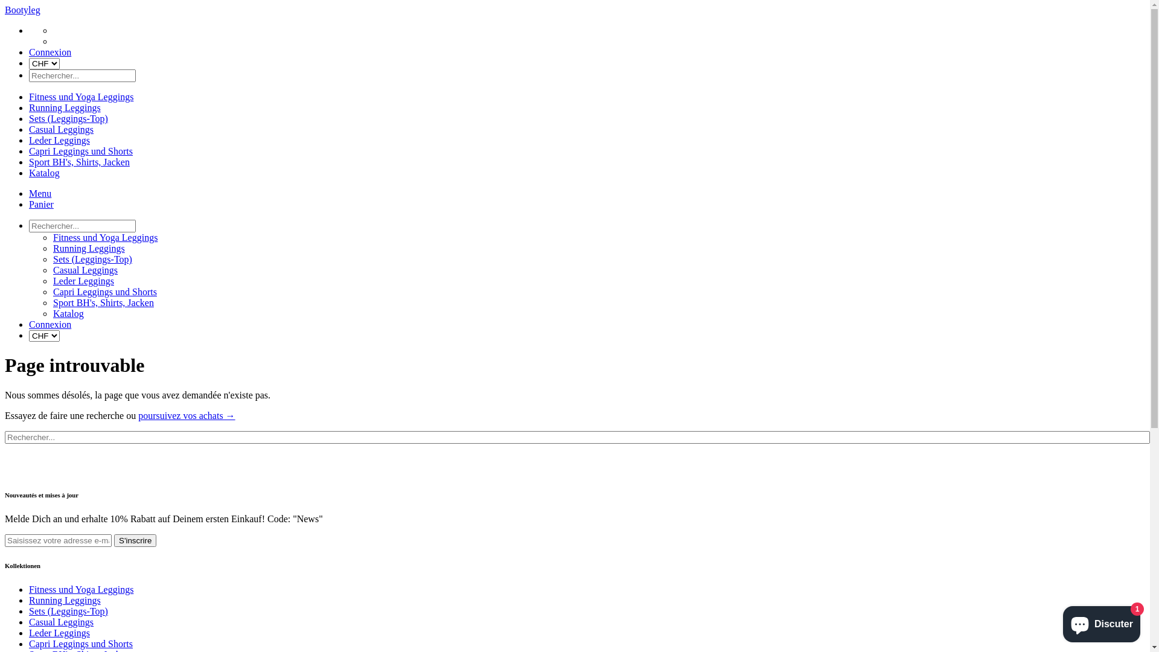 Image resolution: width=1159 pixels, height=652 pixels. Describe the element at coordinates (50, 325) in the screenshot. I see `Connexion` at that location.